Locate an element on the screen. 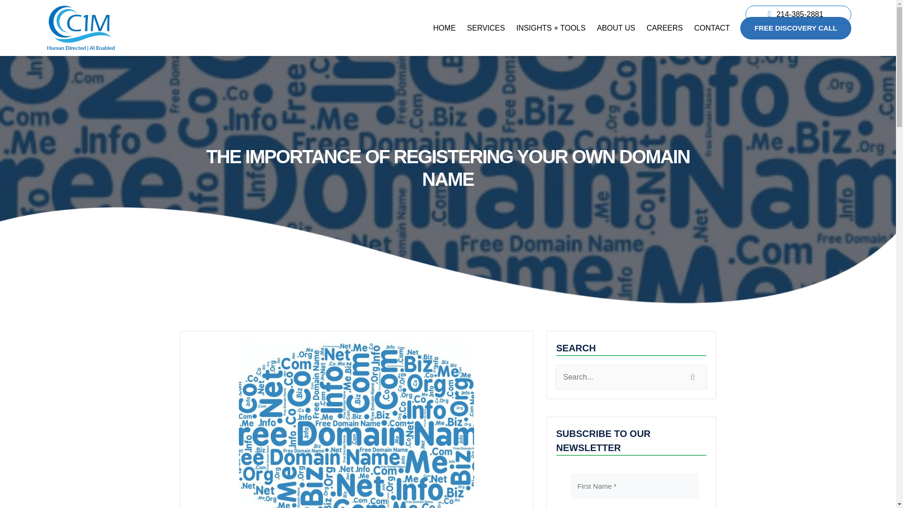 The width and height of the screenshot is (903, 508). SERVICES is located at coordinates (486, 28).